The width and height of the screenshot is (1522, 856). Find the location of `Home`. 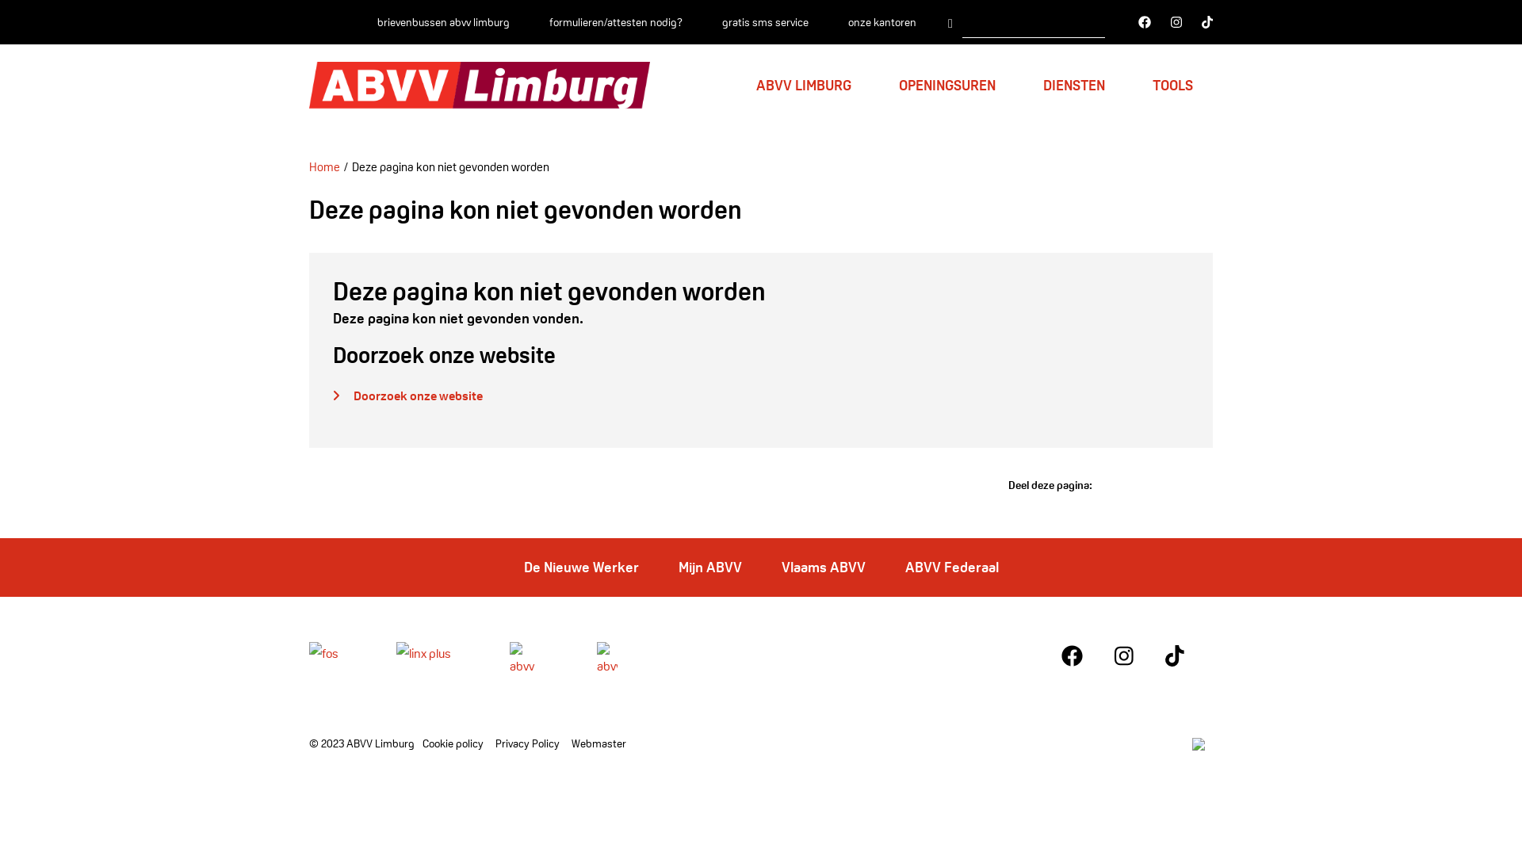

Home is located at coordinates (325, 166).